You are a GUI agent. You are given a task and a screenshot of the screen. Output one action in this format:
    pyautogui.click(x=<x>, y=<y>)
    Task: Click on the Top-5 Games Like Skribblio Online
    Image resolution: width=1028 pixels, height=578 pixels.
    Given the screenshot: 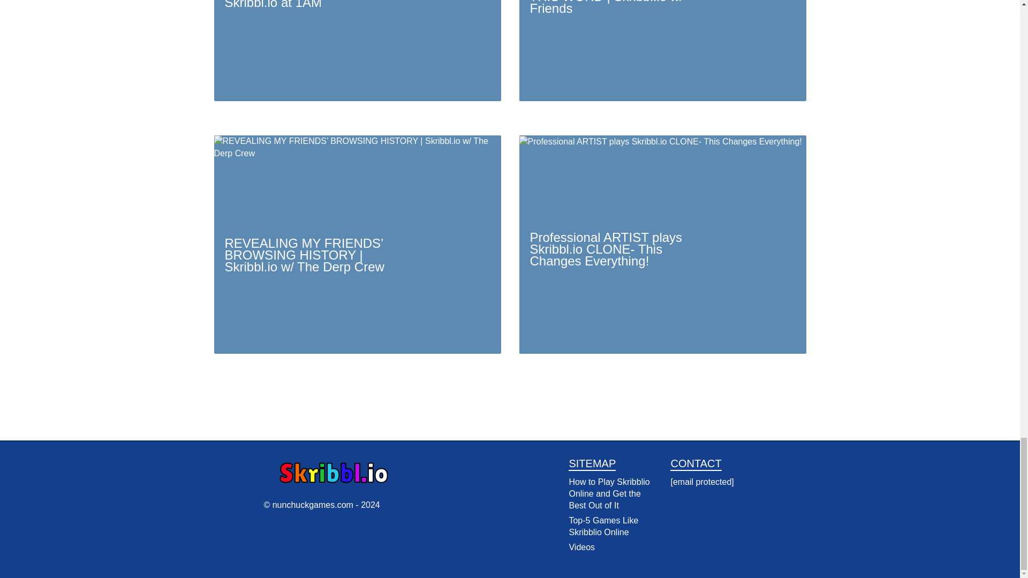 What is the action you would take?
    pyautogui.click(x=603, y=527)
    